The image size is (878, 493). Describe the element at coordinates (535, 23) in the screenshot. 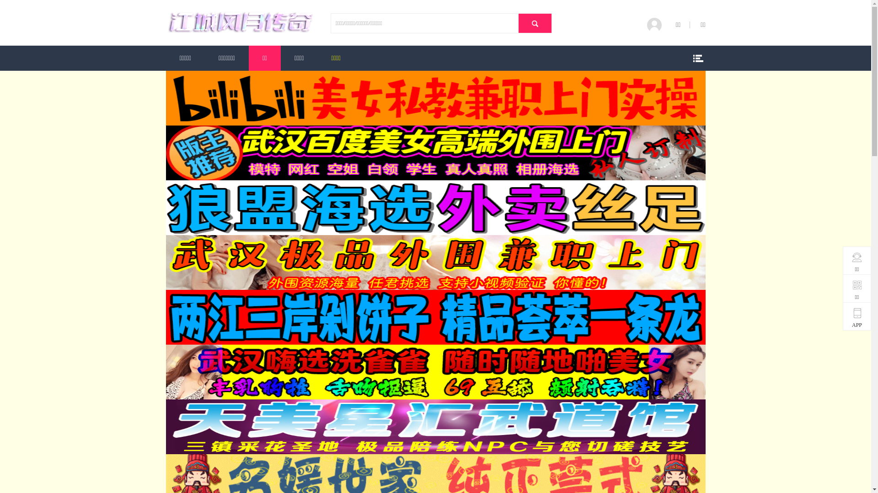

I see `  ` at that location.